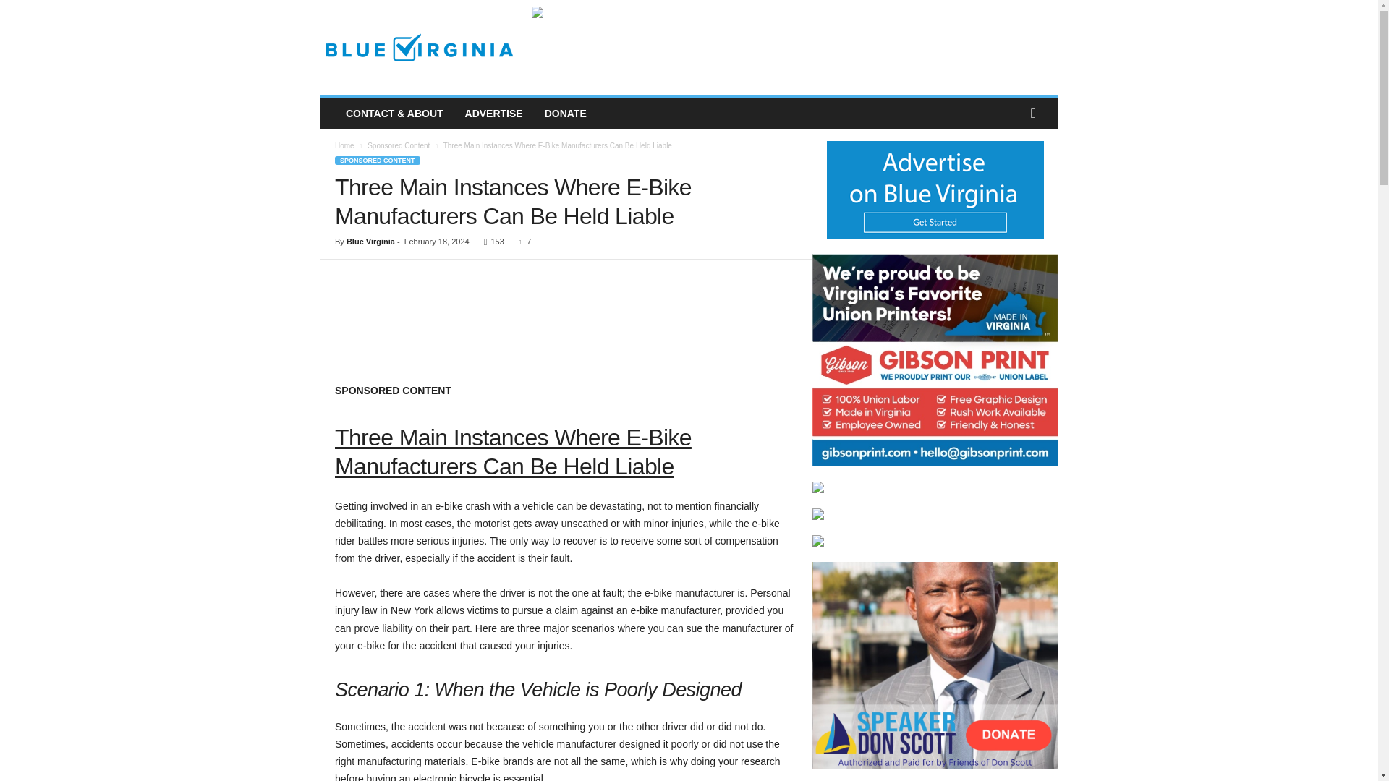  What do you see at coordinates (398, 145) in the screenshot?
I see `View all posts in Sponsored Content` at bounding box center [398, 145].